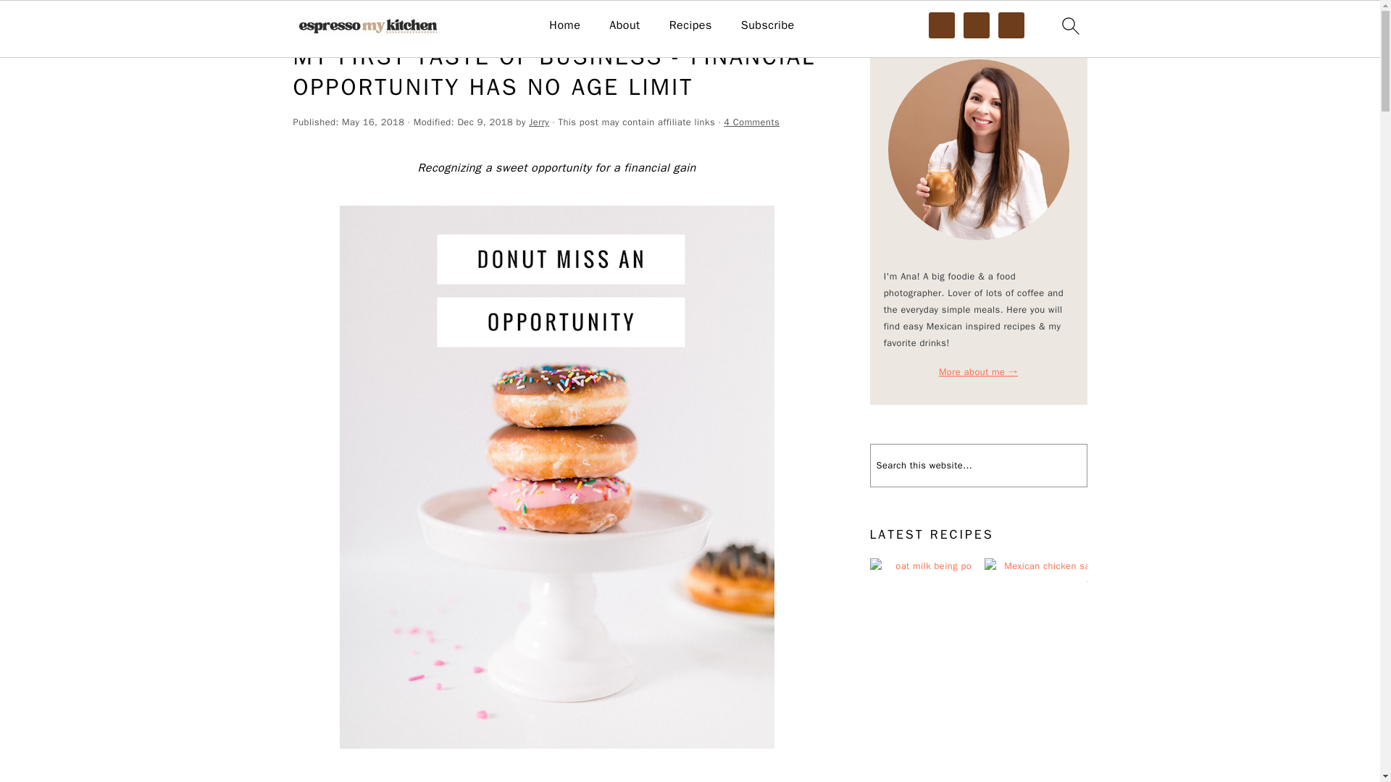 The width and height of the screenshot is (1391, 782). I want to click on 4 Comments, so click(751, 122).